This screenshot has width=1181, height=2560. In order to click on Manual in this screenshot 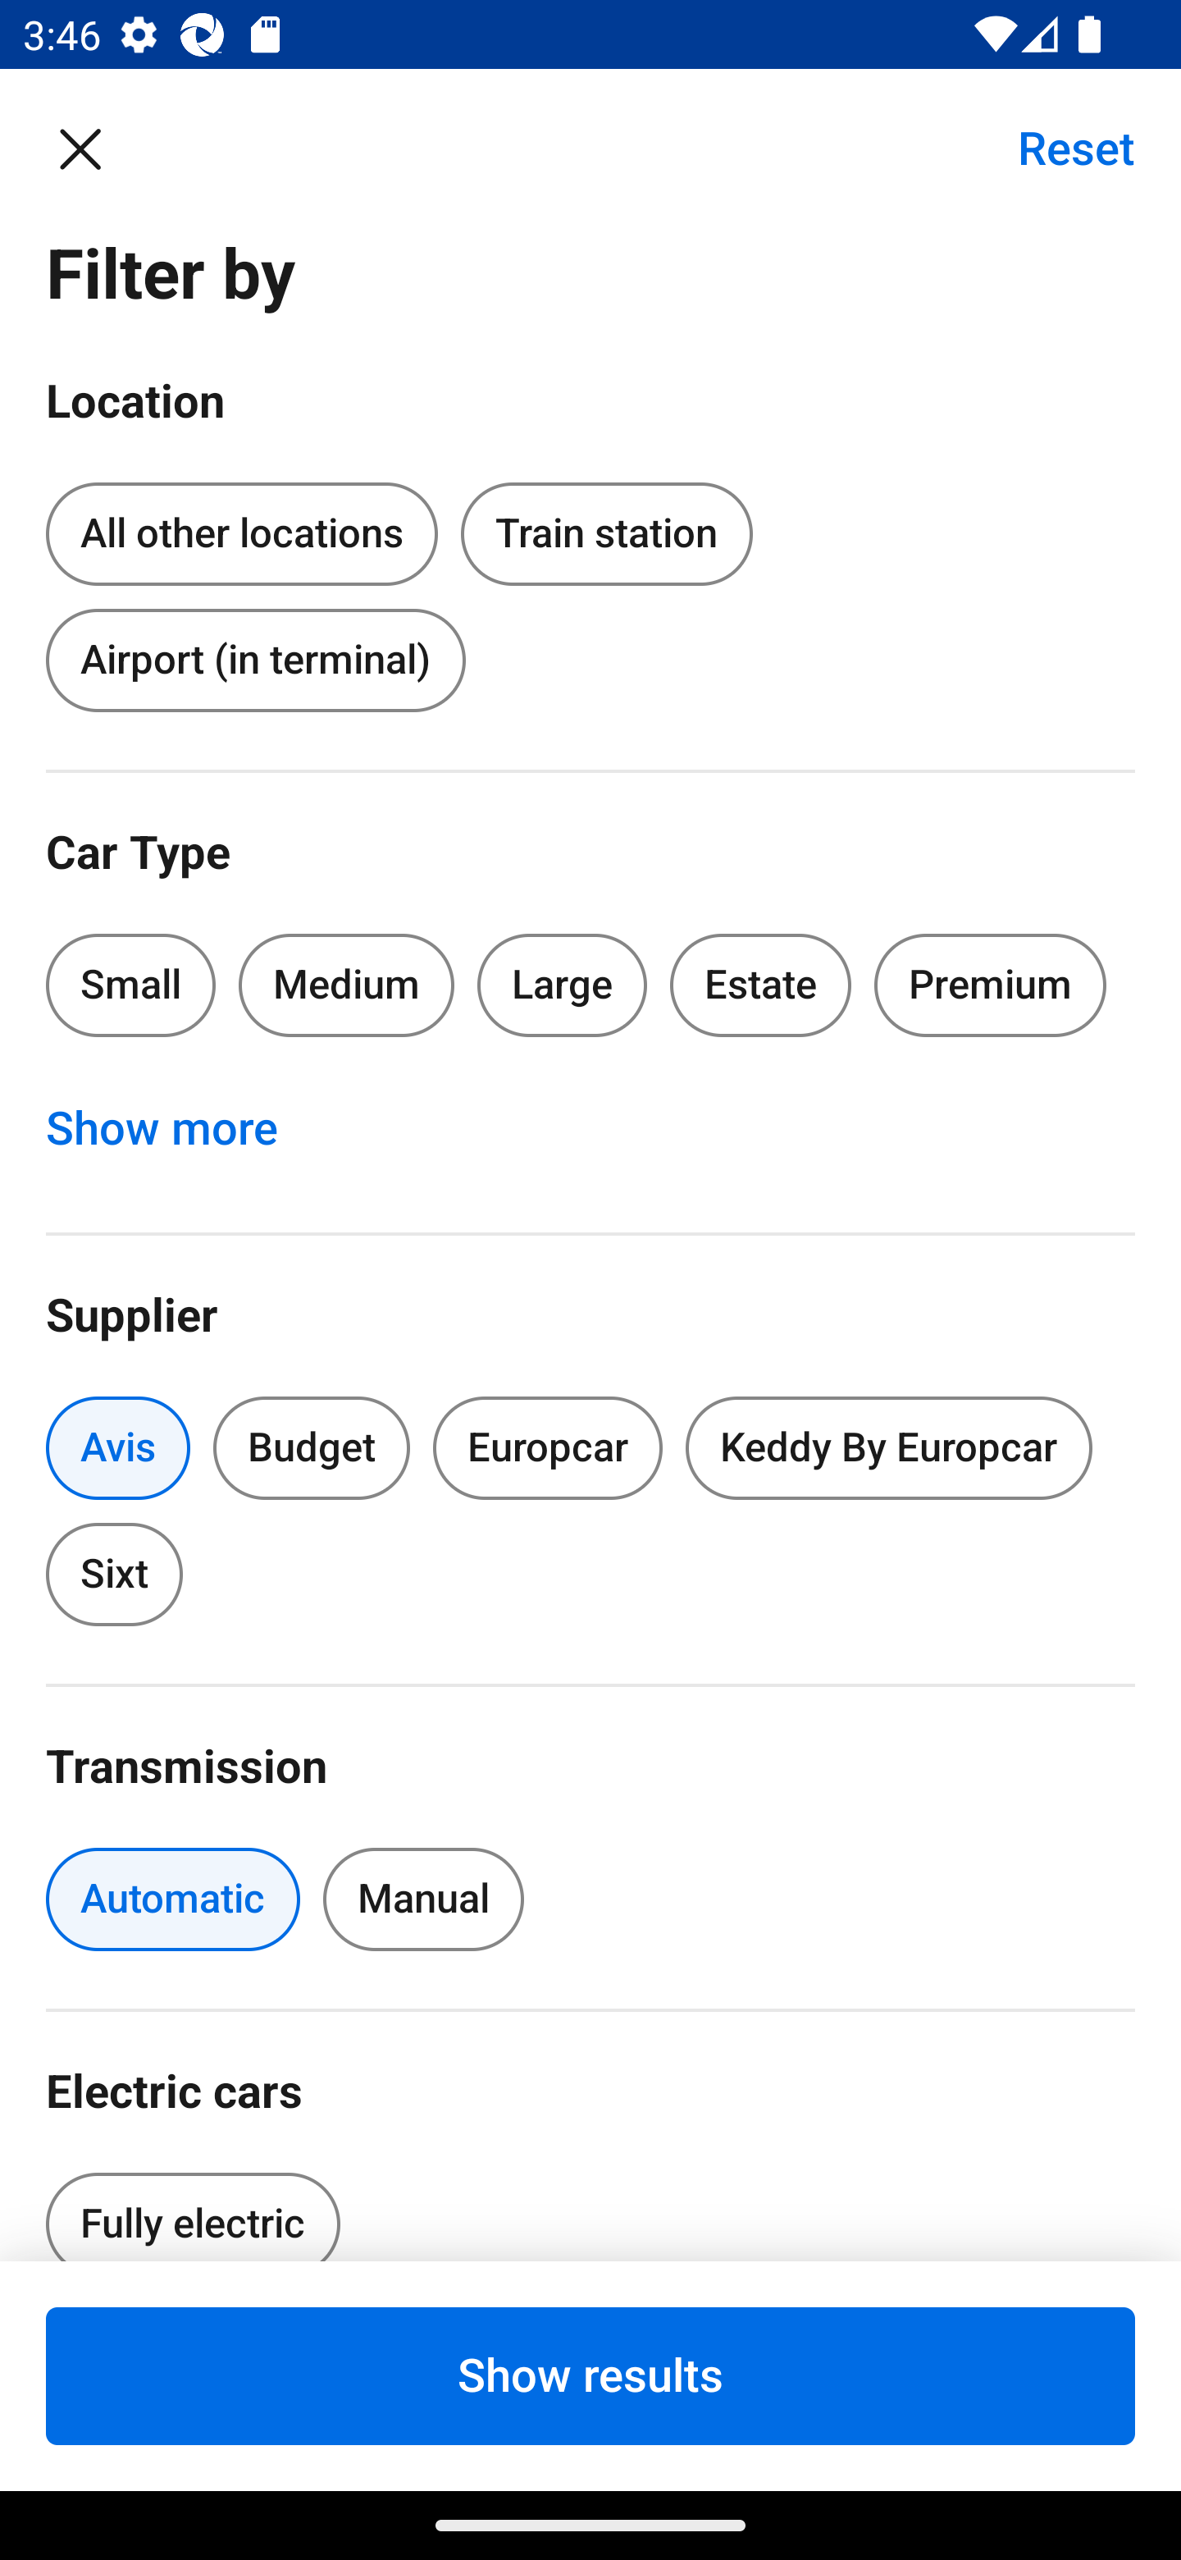, I will do `click(423, 1899)`.